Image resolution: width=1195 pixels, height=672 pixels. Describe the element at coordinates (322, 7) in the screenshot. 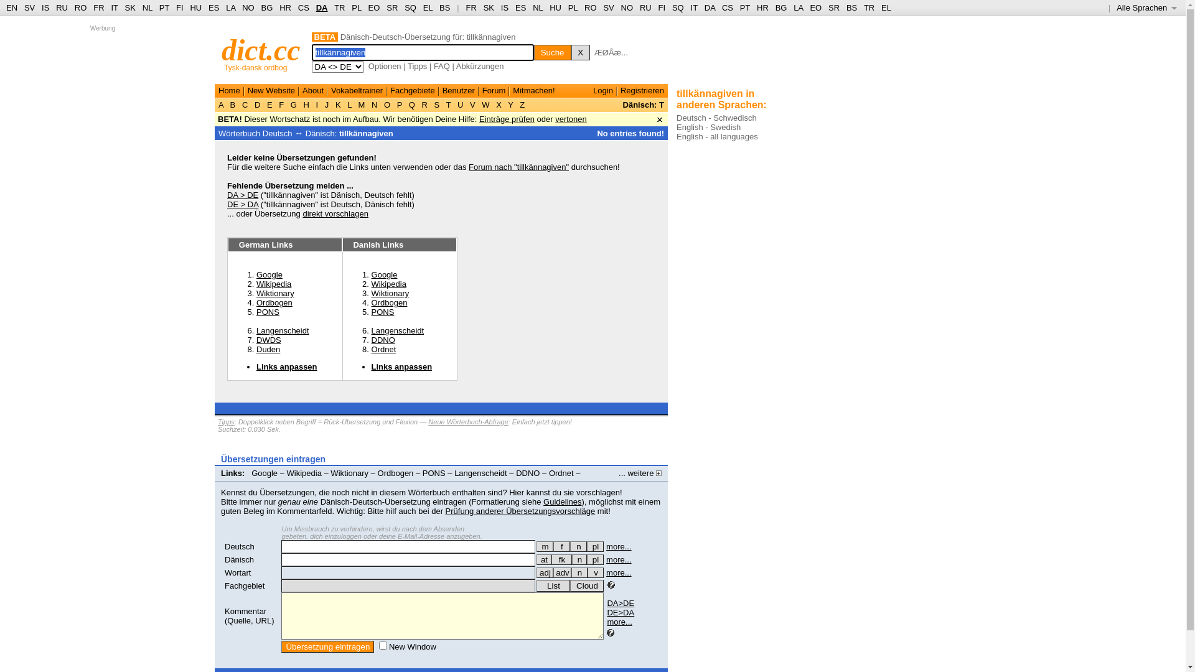

I see `DA` at that location.